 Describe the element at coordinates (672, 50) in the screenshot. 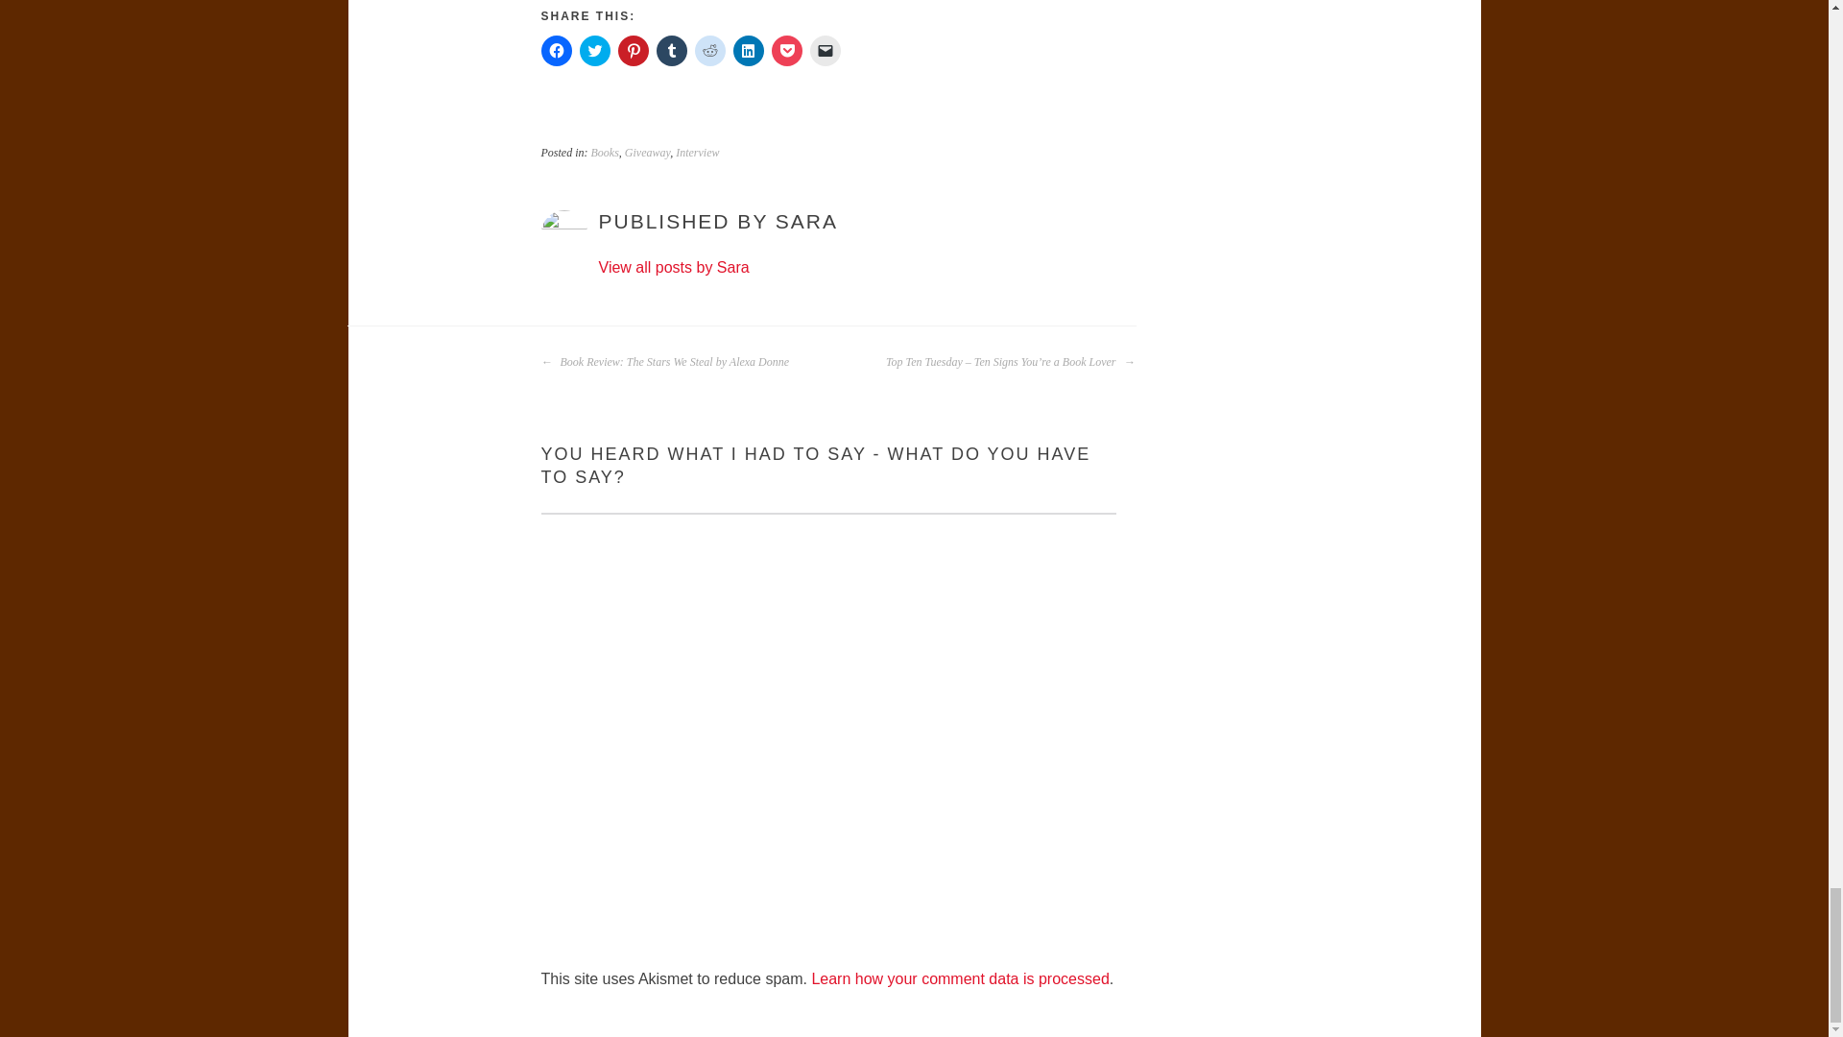

I see `Click to share on Tumblr` at that location.